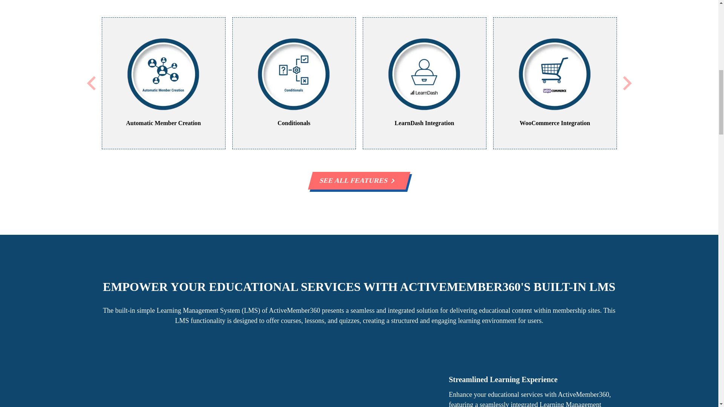 The width and height of the screenshot is (724, 407). What do you see at coordinates (425, 83) in the screenshot?
I see `LearnDash Integration` at bounding box center [425, 83].